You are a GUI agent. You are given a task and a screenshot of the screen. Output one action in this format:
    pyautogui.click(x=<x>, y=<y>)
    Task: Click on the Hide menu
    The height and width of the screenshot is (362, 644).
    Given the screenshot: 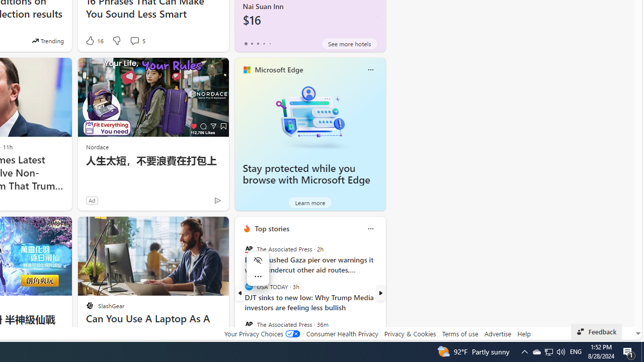 What is the action you would take?
    pyautogui.click(x=258, y=260)
    